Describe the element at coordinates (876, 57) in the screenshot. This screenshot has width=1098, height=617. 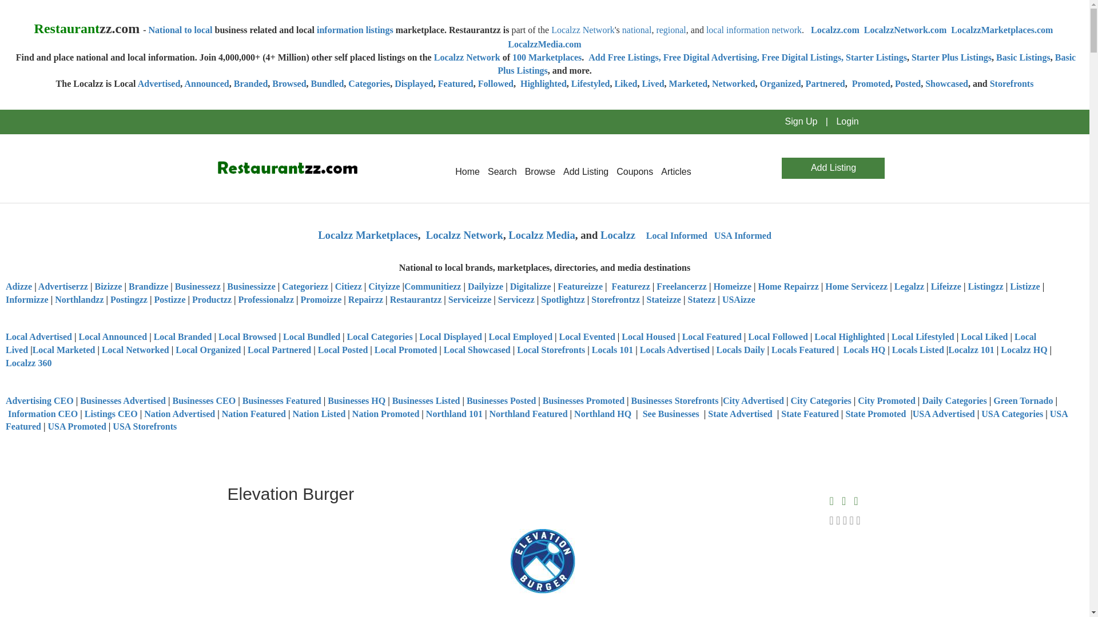
I see `Starter Listings` at that location.